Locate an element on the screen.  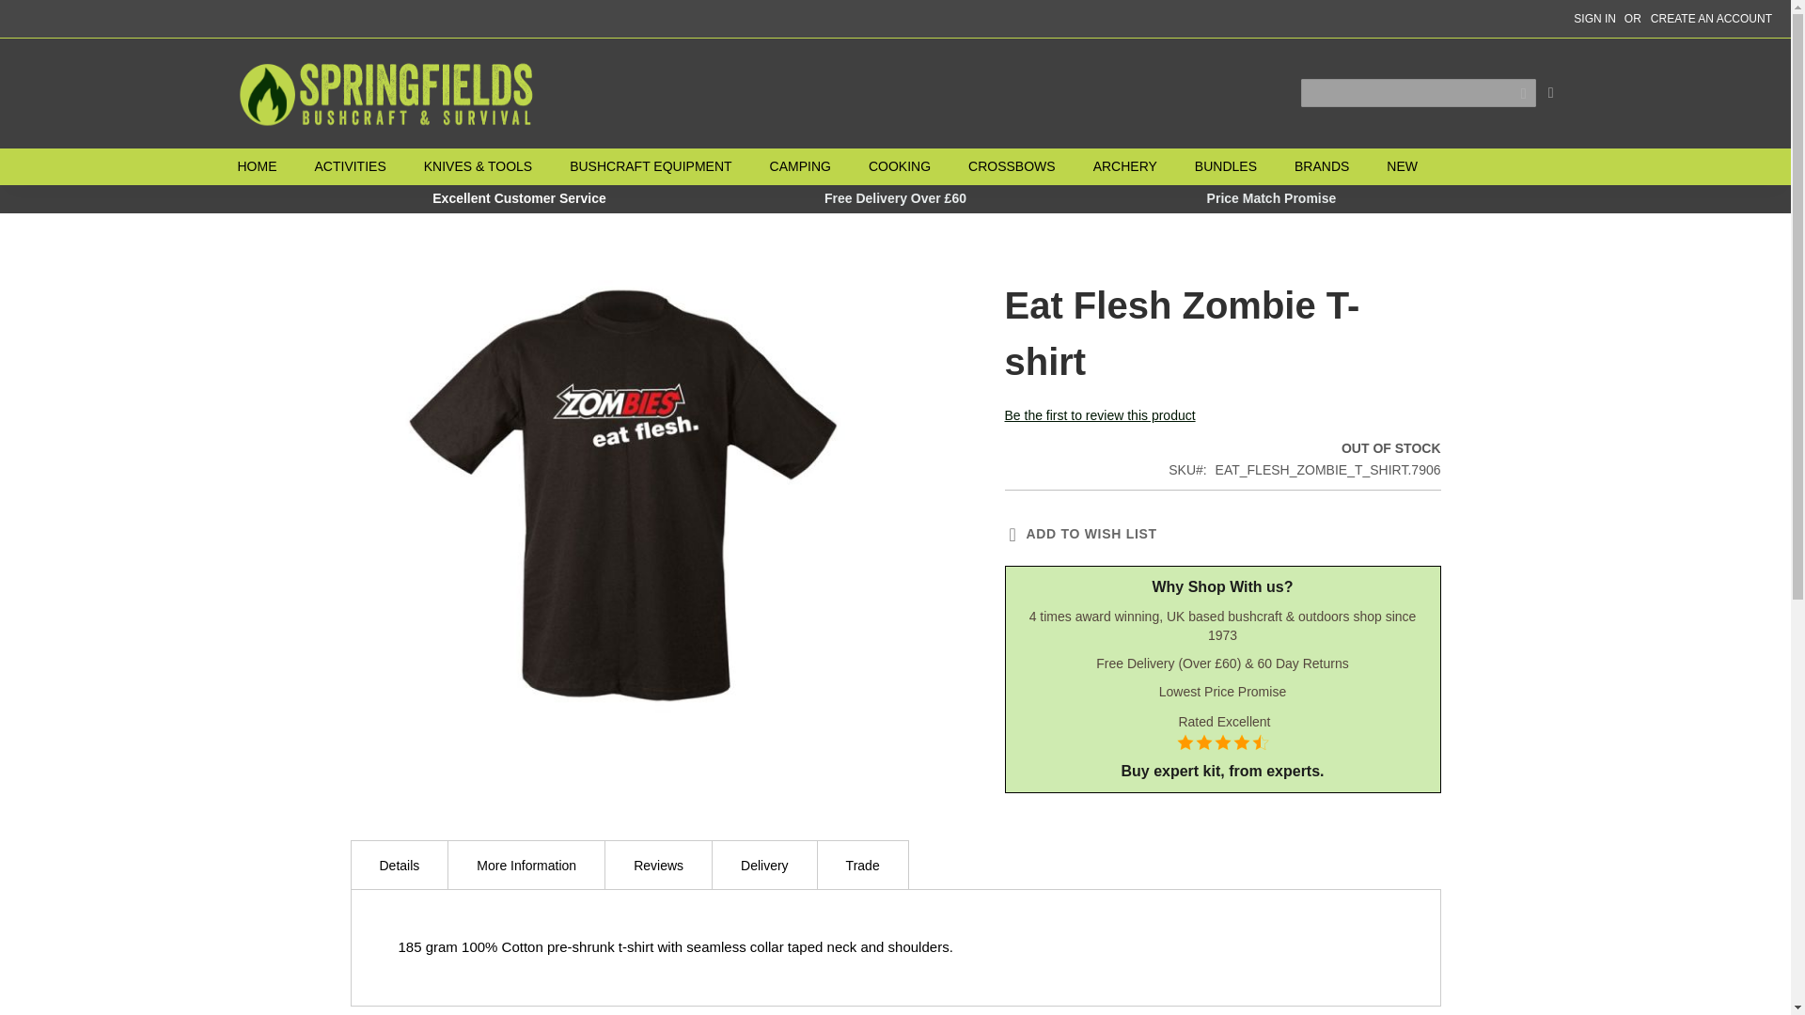
HOME is located at coordinates (265, 165).